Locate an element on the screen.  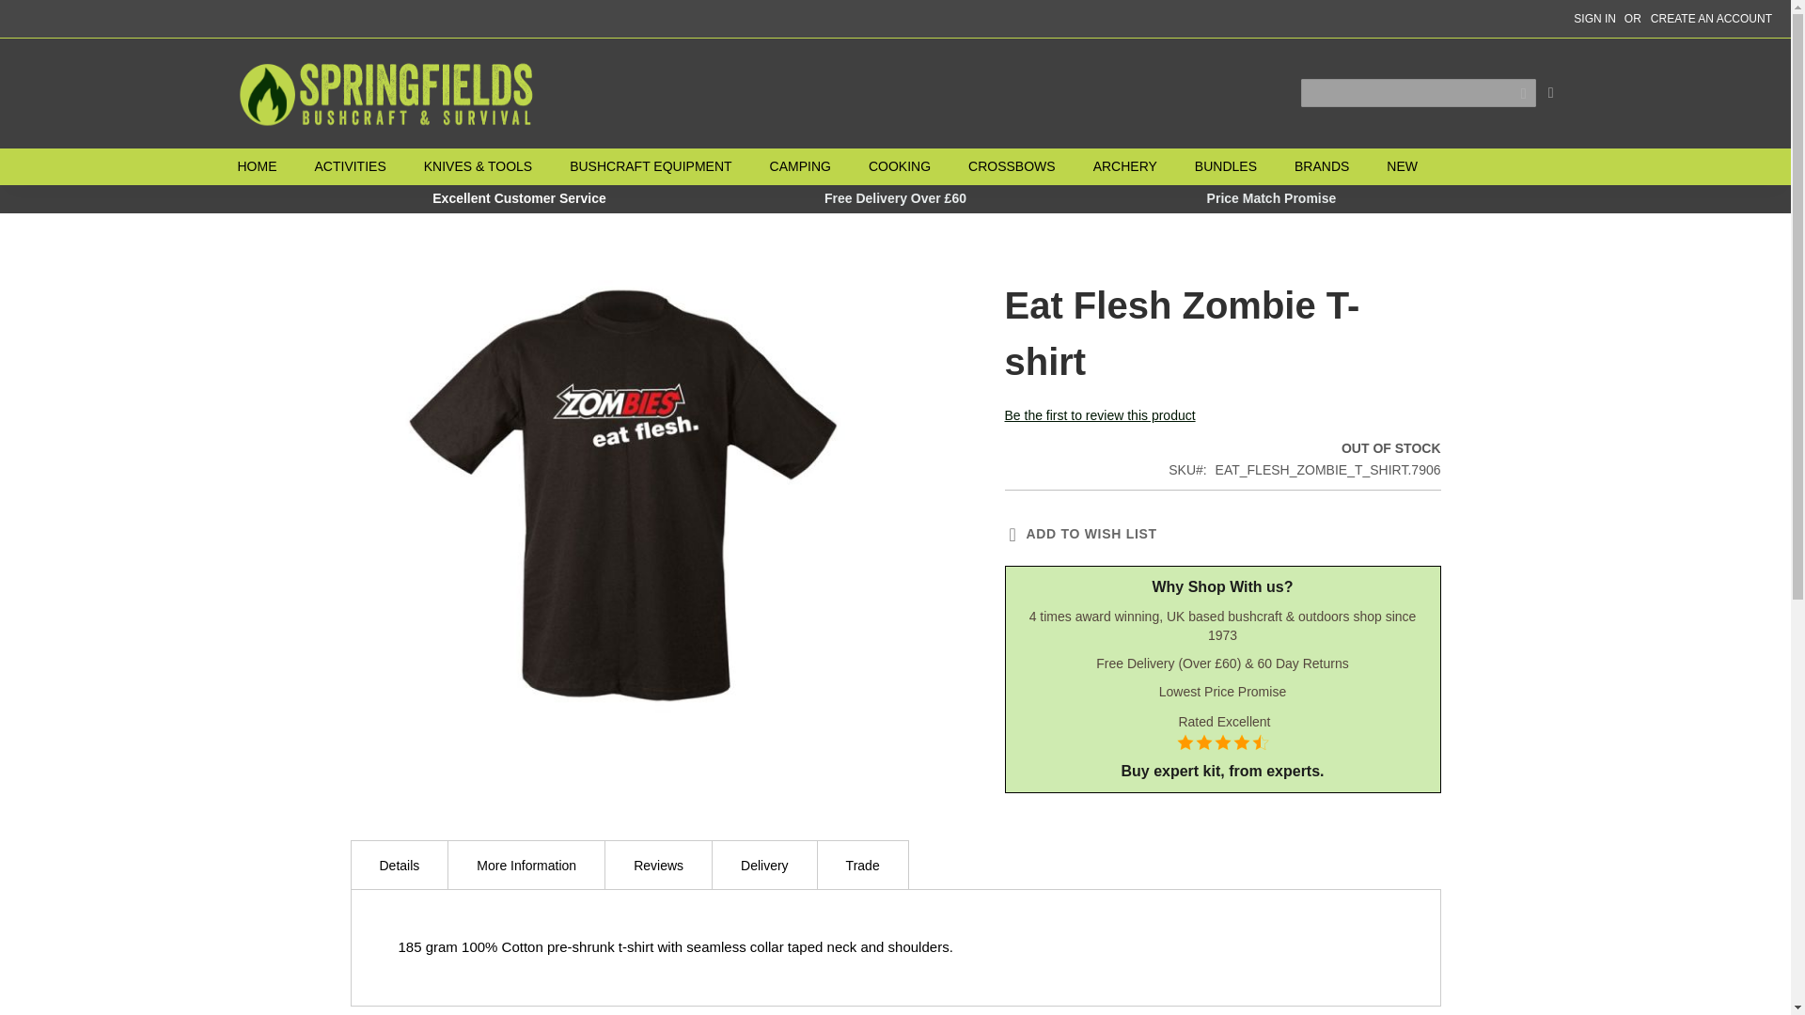
HOME is located at coordinates (265, 165).